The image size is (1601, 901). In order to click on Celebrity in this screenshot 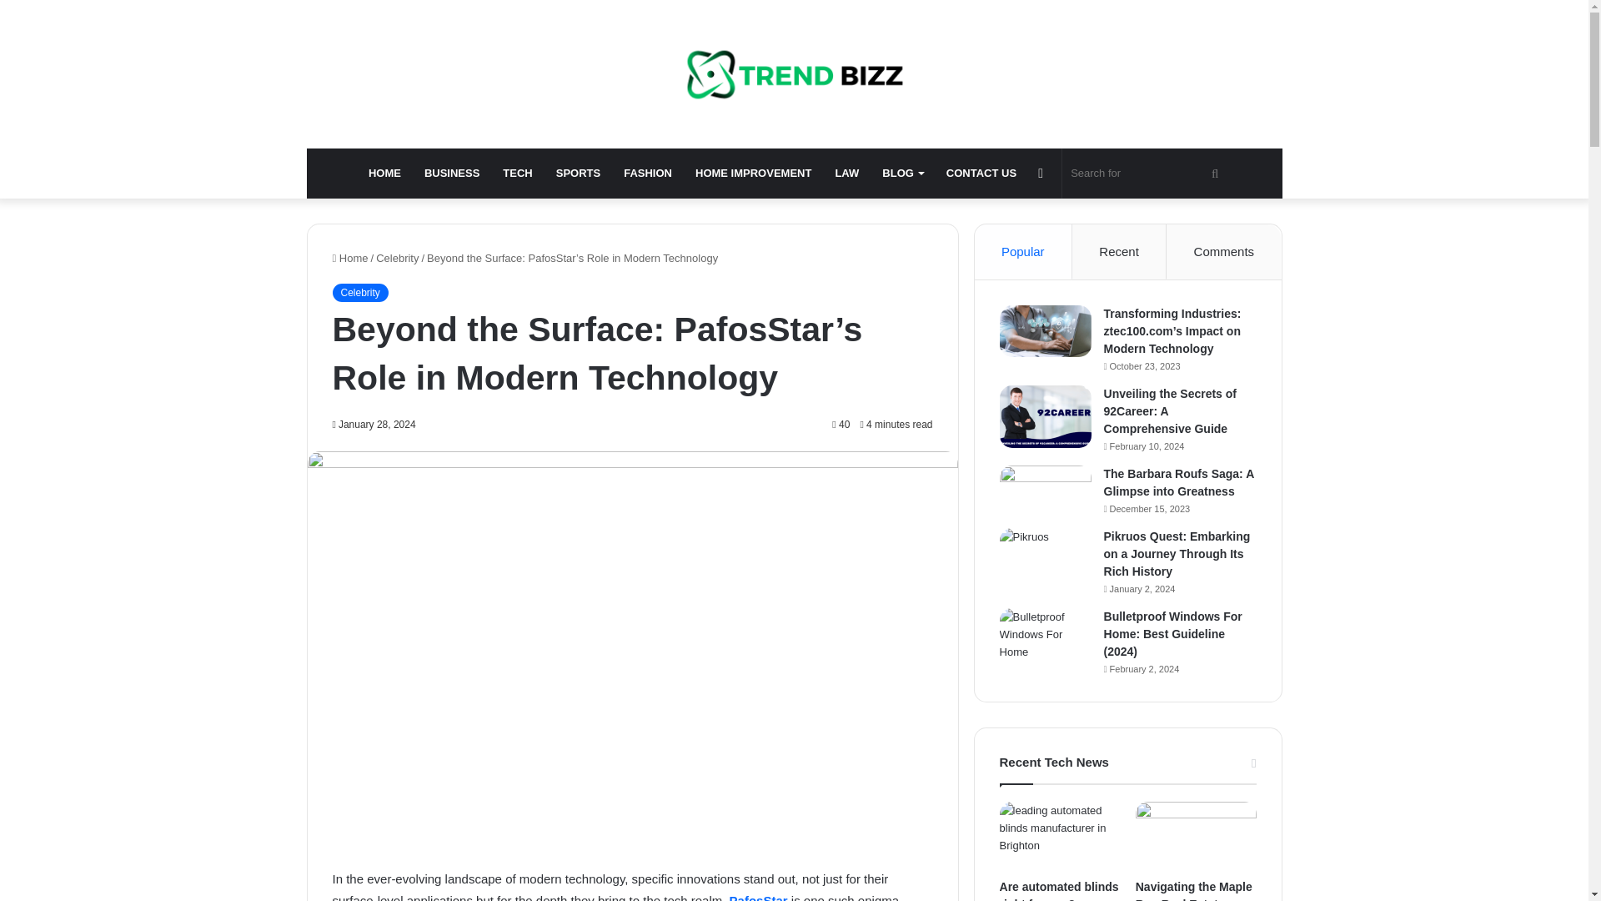, I will do `click(397, 259)`.